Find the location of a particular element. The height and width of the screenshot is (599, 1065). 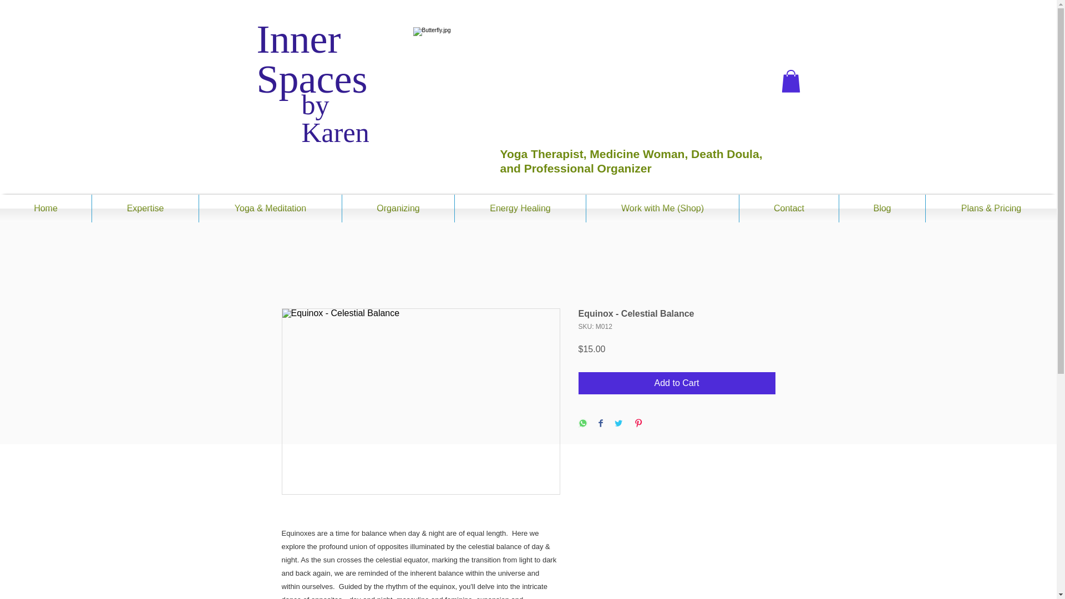

Contact is located at coordinates (789, 209).